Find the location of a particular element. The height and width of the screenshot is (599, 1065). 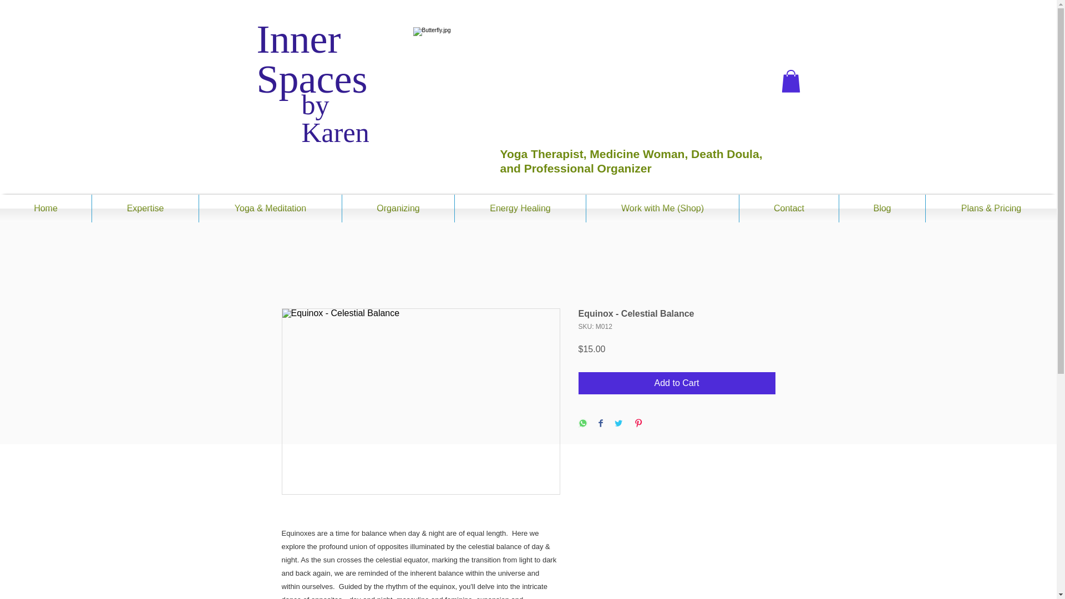

Contact is located at coordinates (789, 209).